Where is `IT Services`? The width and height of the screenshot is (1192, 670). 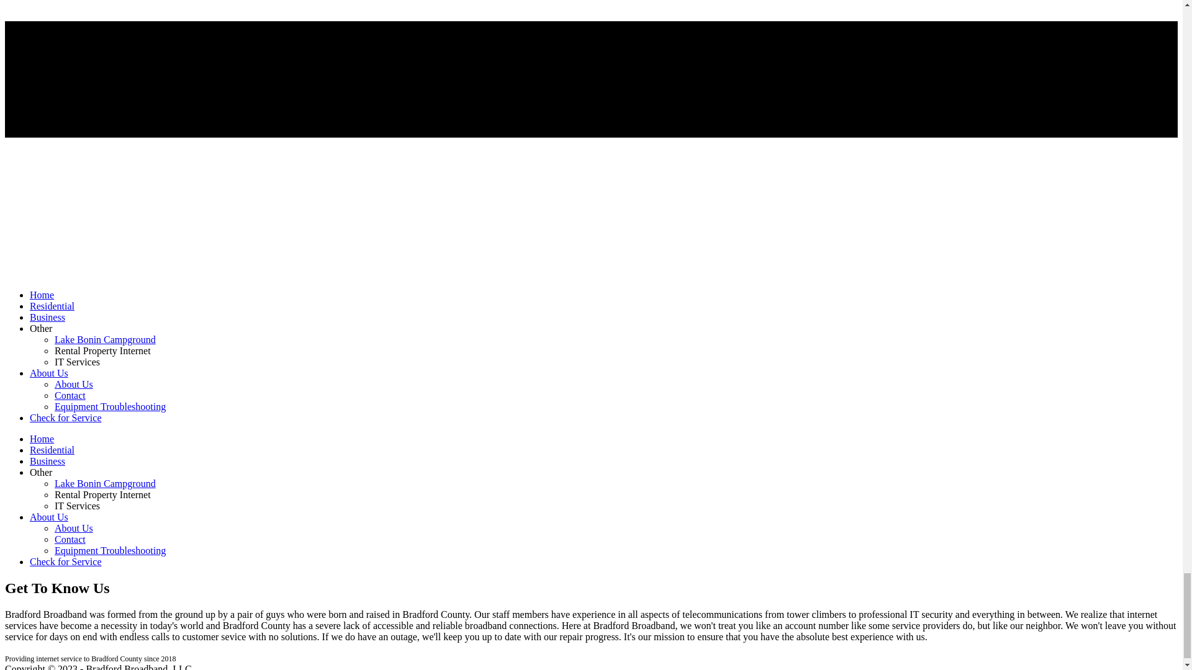
IT Services is located at coordinates (77, 506).